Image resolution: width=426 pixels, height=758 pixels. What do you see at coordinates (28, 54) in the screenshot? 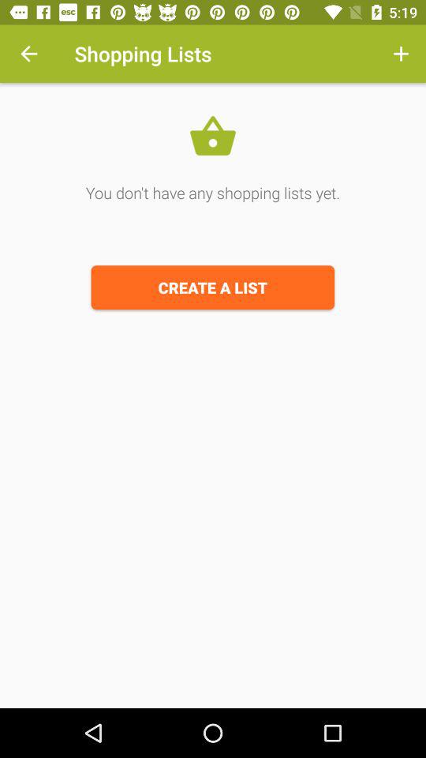
I see `turn on the item at the top left corner` at bounding box center [28, 54].